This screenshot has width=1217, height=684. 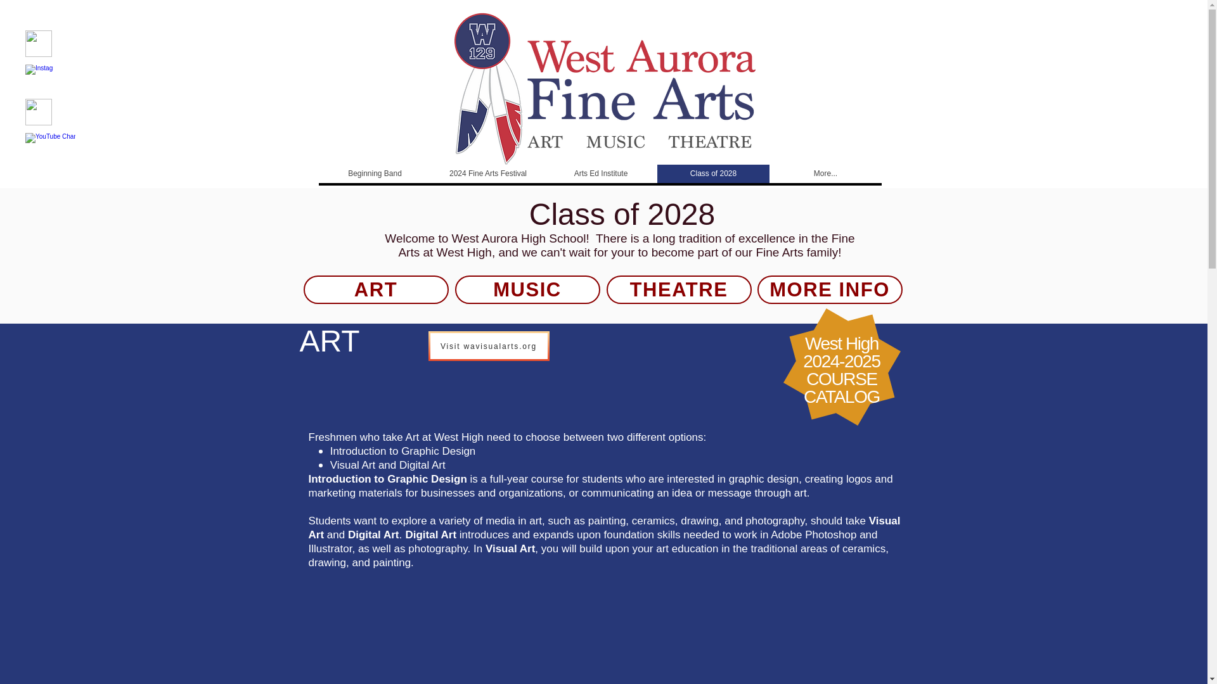 What do you see at coordinates (375, 289) in the screenshot?
I see `ART` at bounding box center [375, 289].